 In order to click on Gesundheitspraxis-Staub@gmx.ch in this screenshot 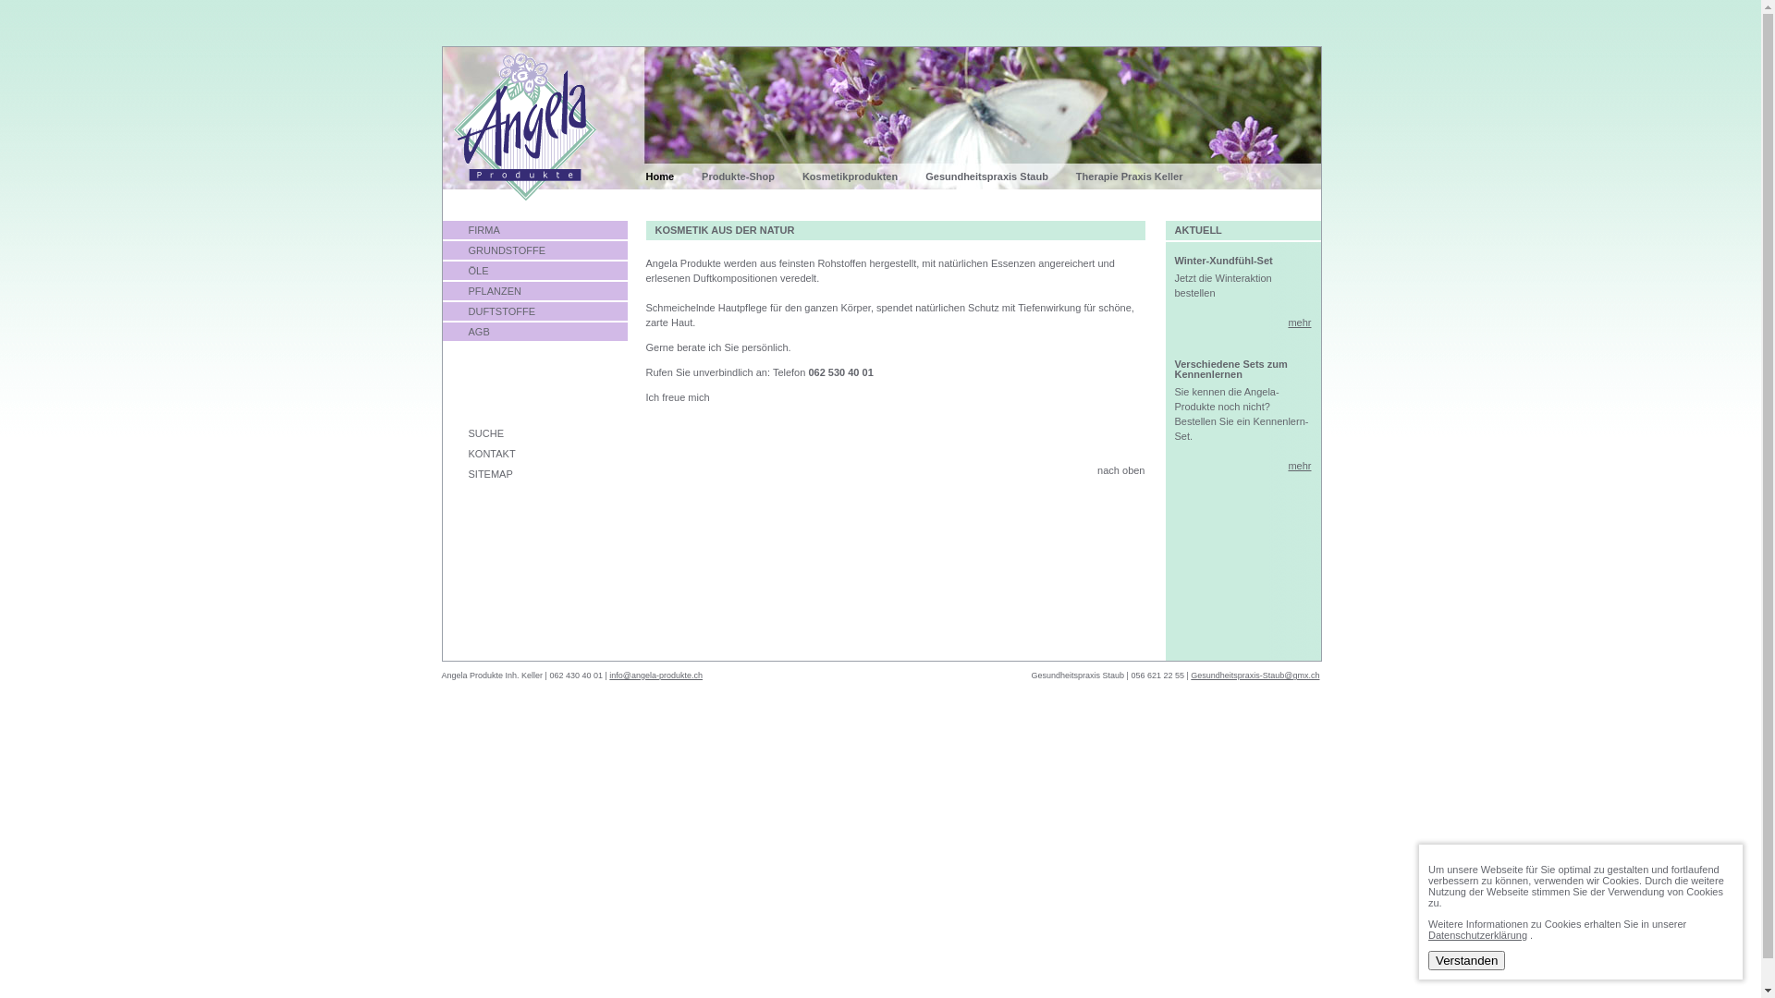, I will do `click(1255, 675)`.